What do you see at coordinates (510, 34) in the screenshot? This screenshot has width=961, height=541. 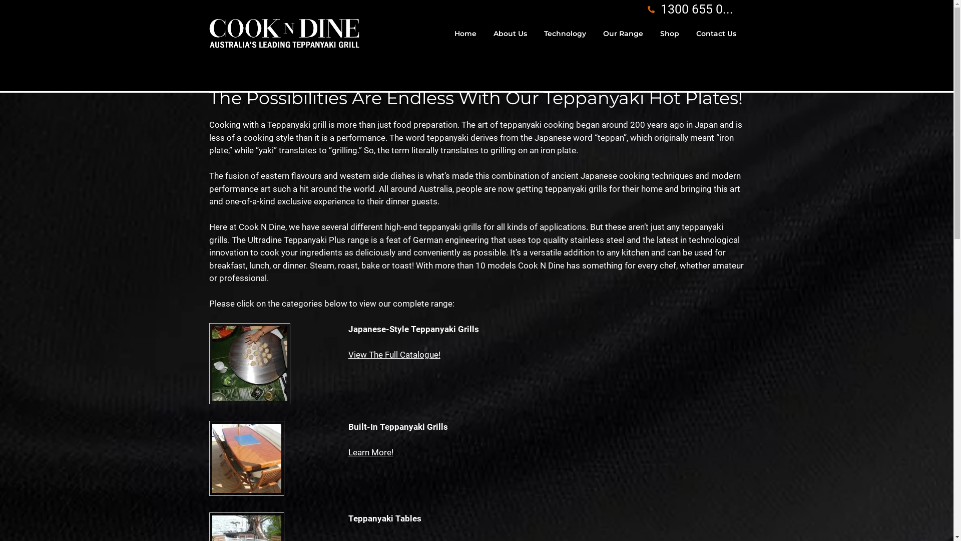 I see `About Us` at bounding box center [510, 34].